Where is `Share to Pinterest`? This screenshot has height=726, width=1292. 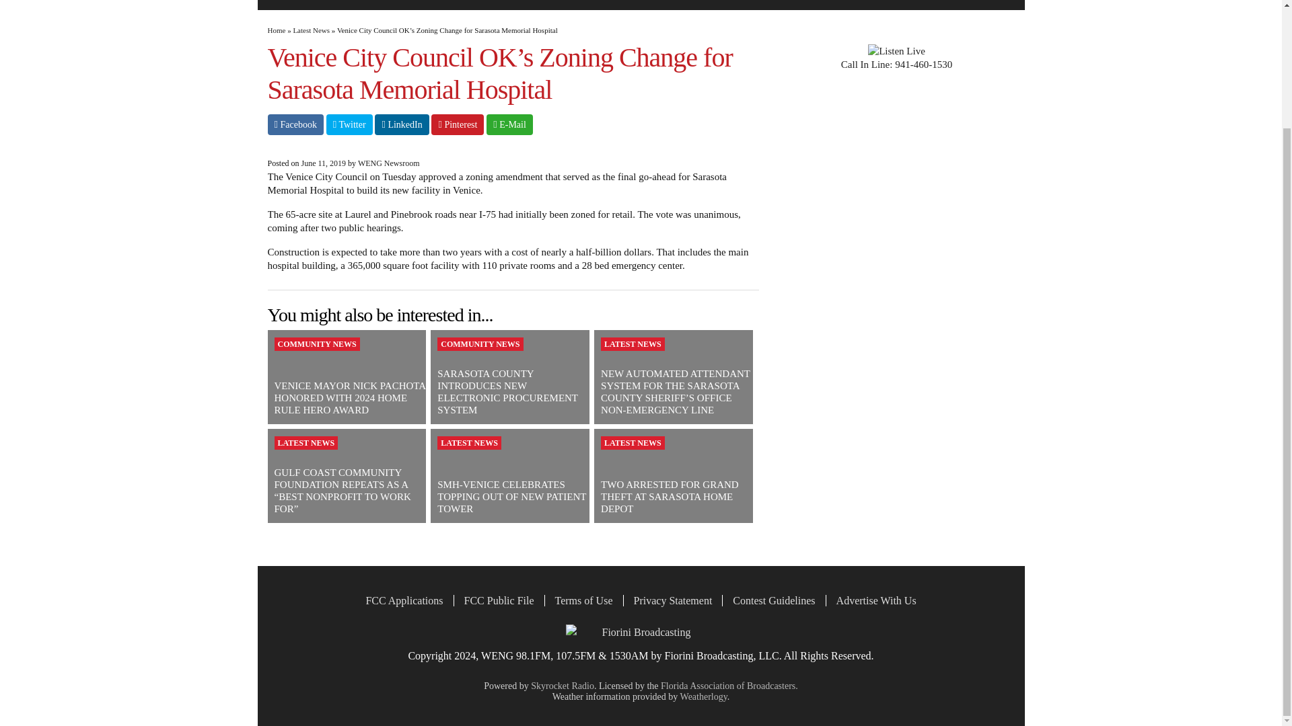
Share to Pinterest is located at coordinates (458, 124).